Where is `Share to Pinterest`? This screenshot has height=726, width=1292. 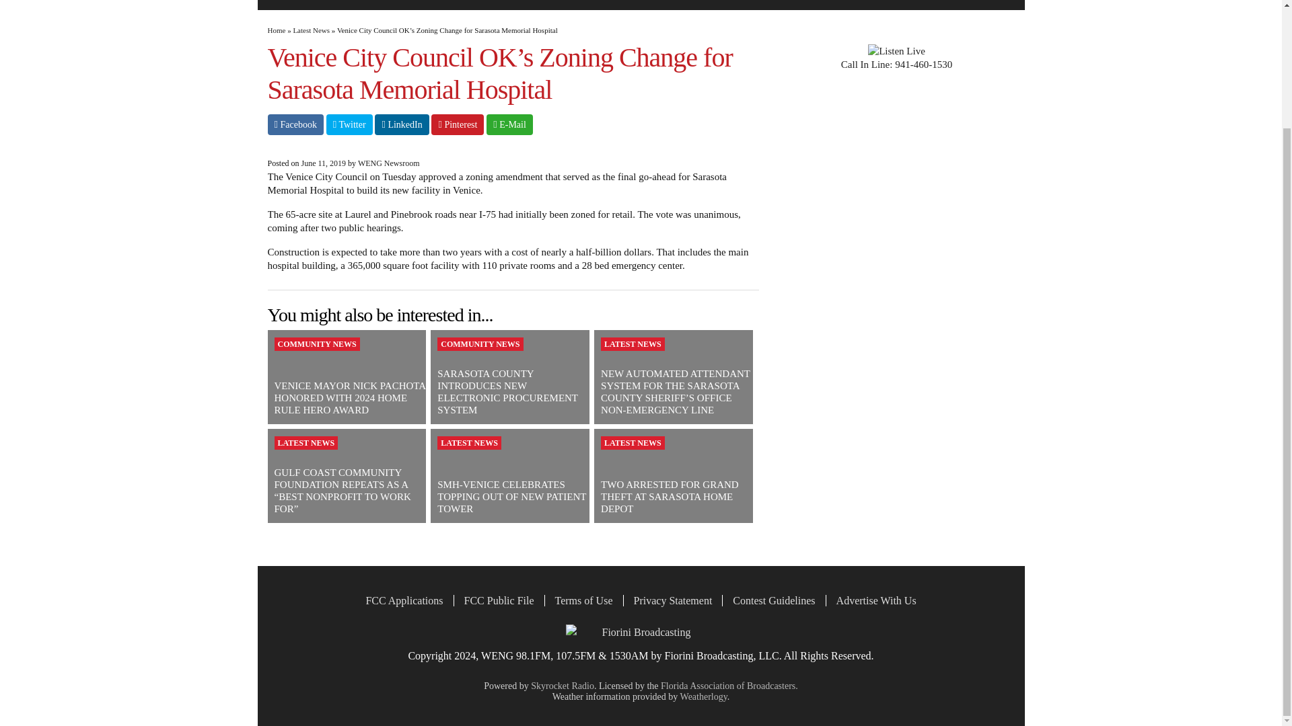
Share to Pinterest is located at coordinates (458, 124).